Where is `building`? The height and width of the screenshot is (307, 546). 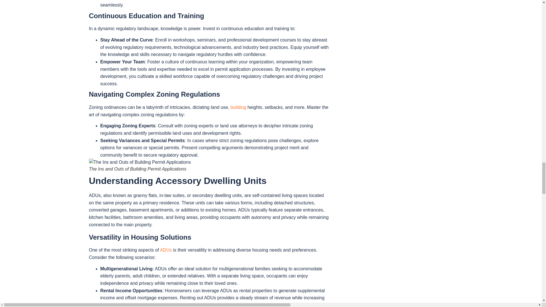
building is located at coordinates (238, 107).